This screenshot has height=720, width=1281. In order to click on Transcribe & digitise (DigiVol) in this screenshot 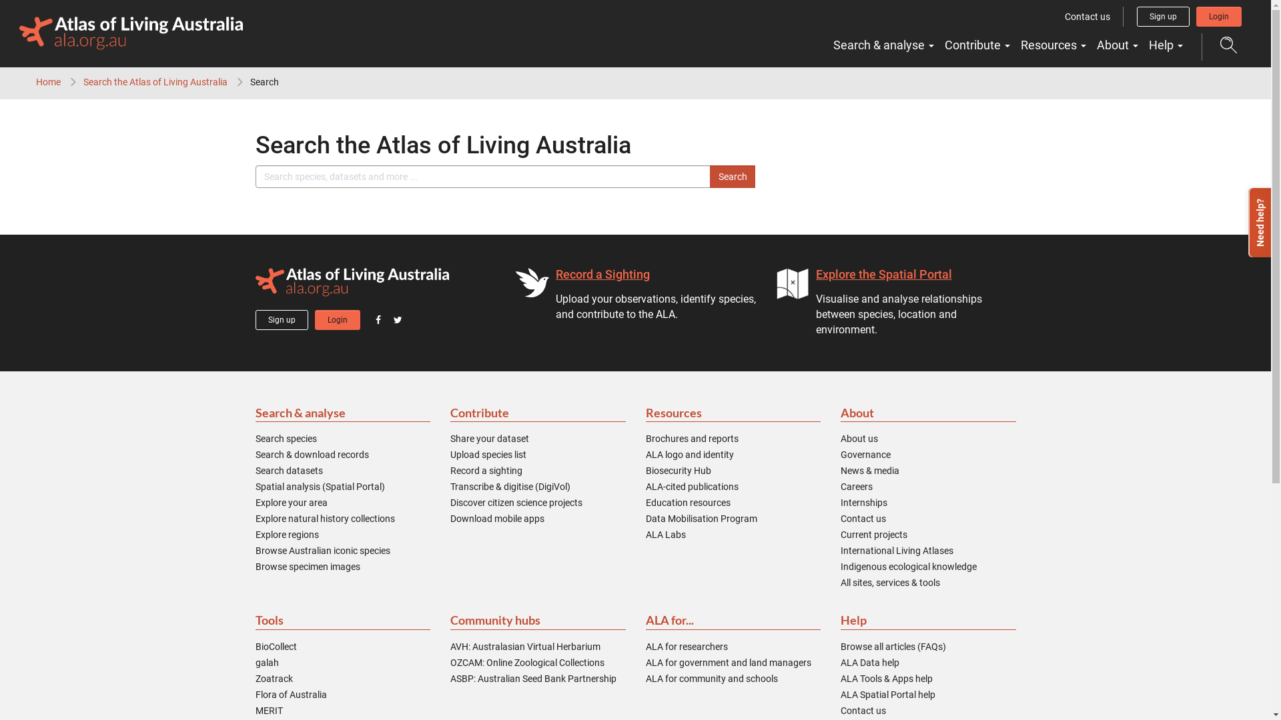, I will do `click(510, 487)`.